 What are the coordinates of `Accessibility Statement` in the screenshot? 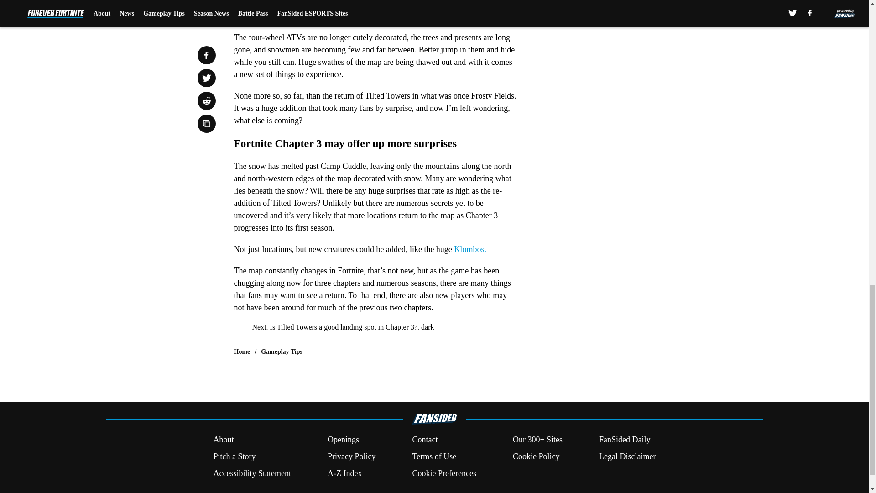 It's located at (252, 473).